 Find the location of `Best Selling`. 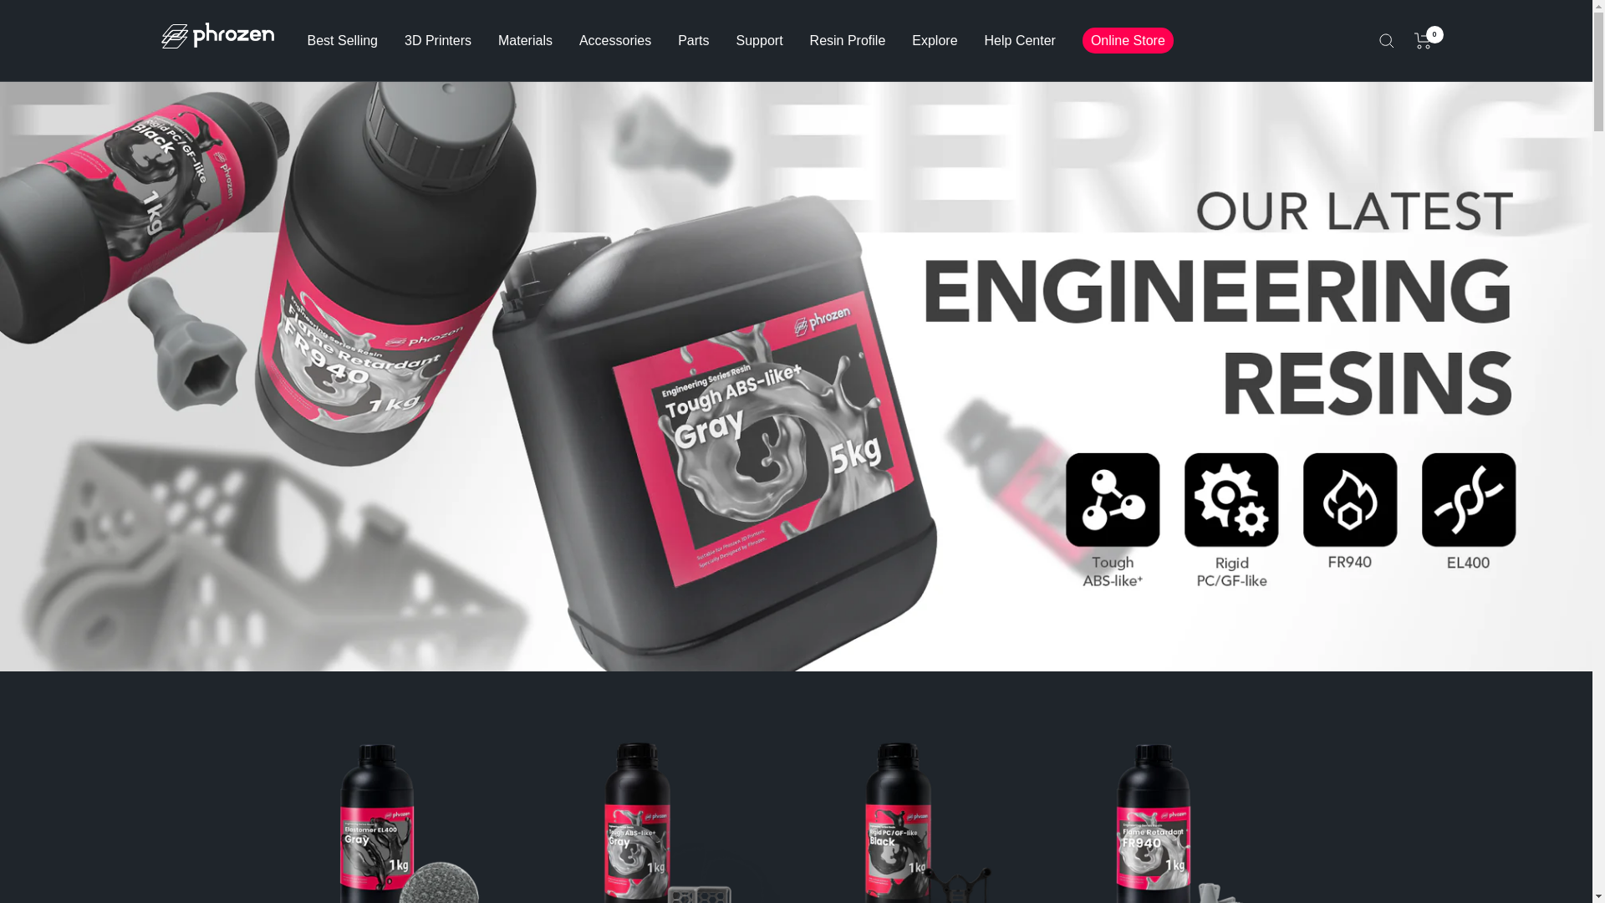

Best Selling is located at coordinates (343, 40).